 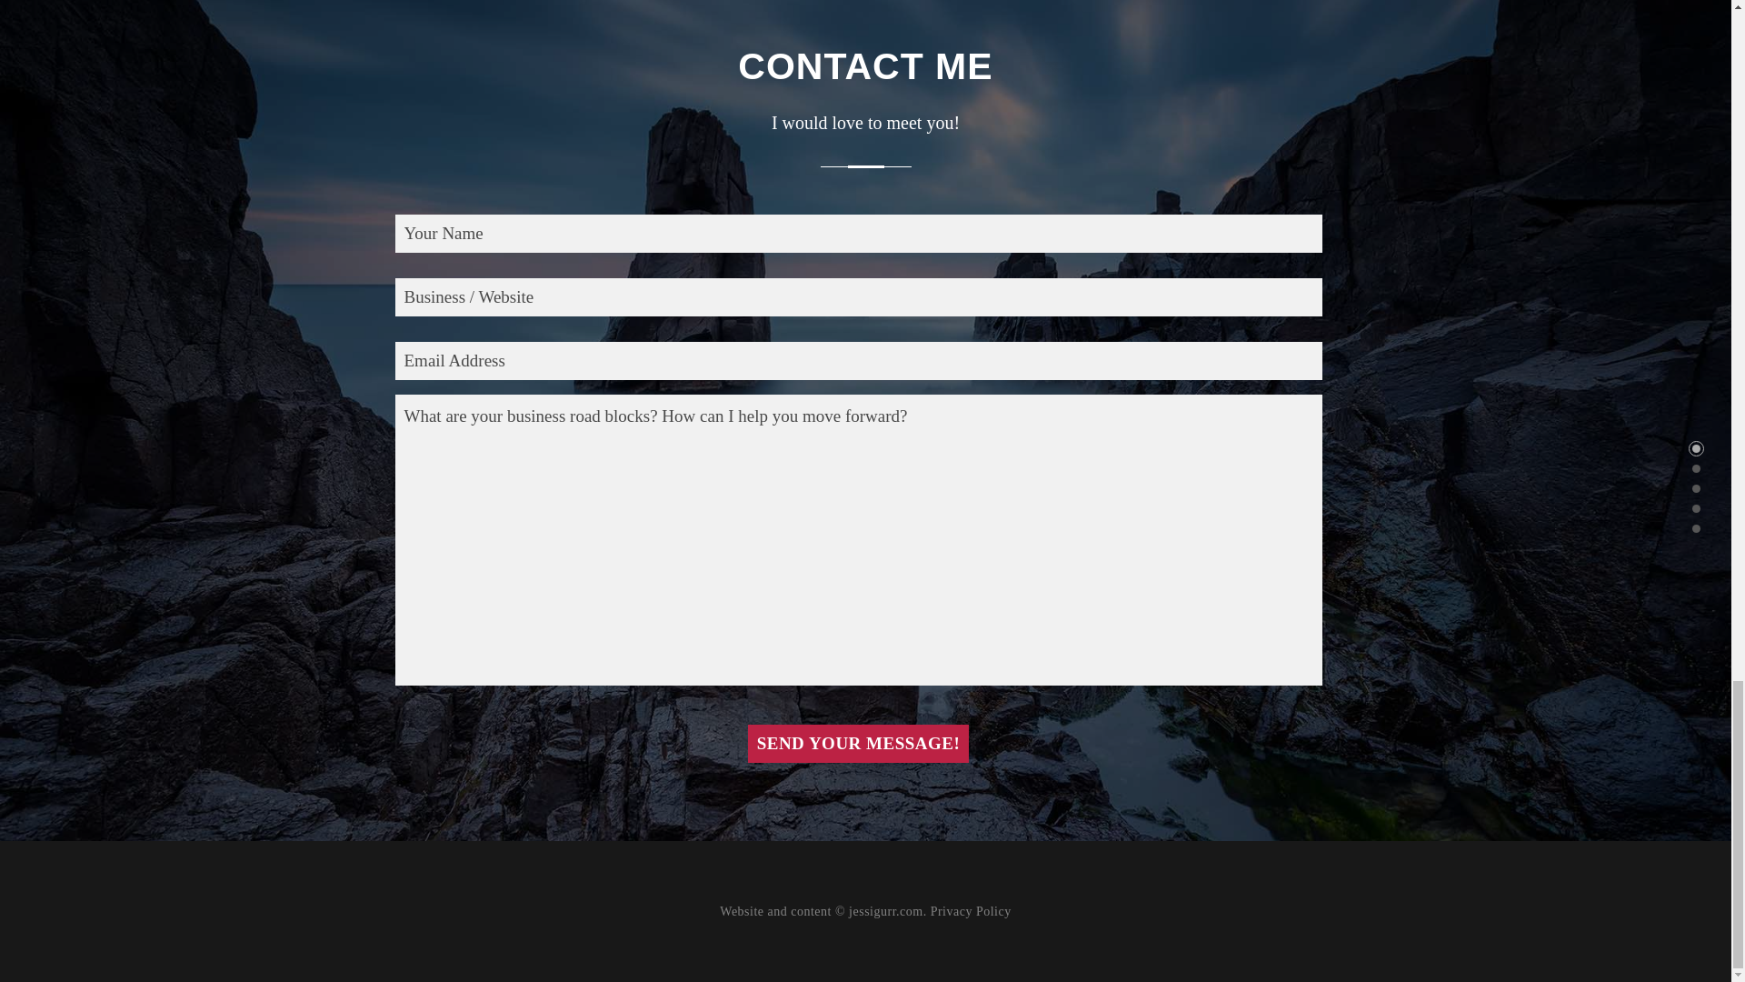 I want to click on jessigurr.com, so click(x=885, y=911).